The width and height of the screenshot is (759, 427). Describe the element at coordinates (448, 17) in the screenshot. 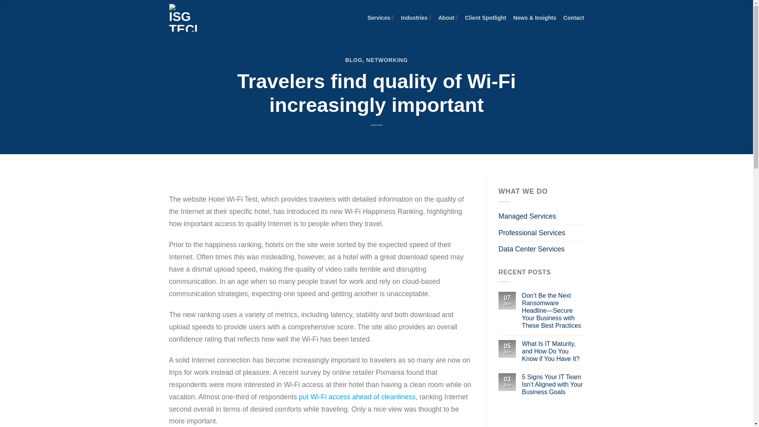

I see `About` at that location.